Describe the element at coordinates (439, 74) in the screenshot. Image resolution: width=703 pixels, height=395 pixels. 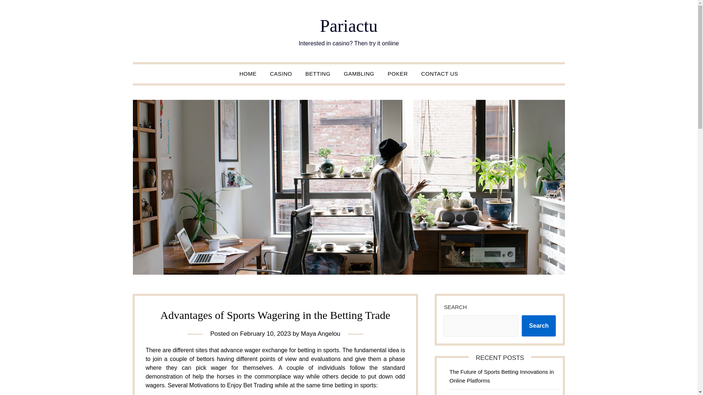
I see `CONTACT US` at that location.